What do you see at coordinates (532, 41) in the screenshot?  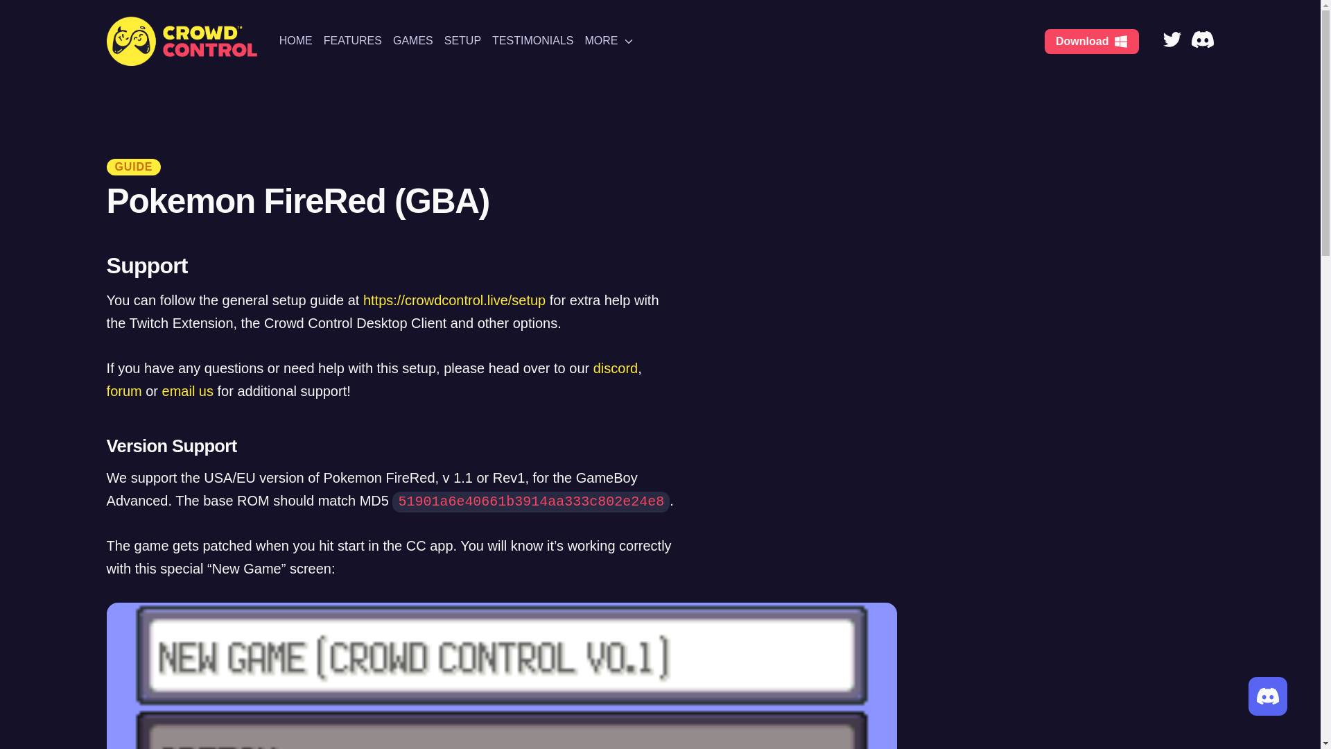 I see `TESTIMONIALS` at bounding box center [532, 41].